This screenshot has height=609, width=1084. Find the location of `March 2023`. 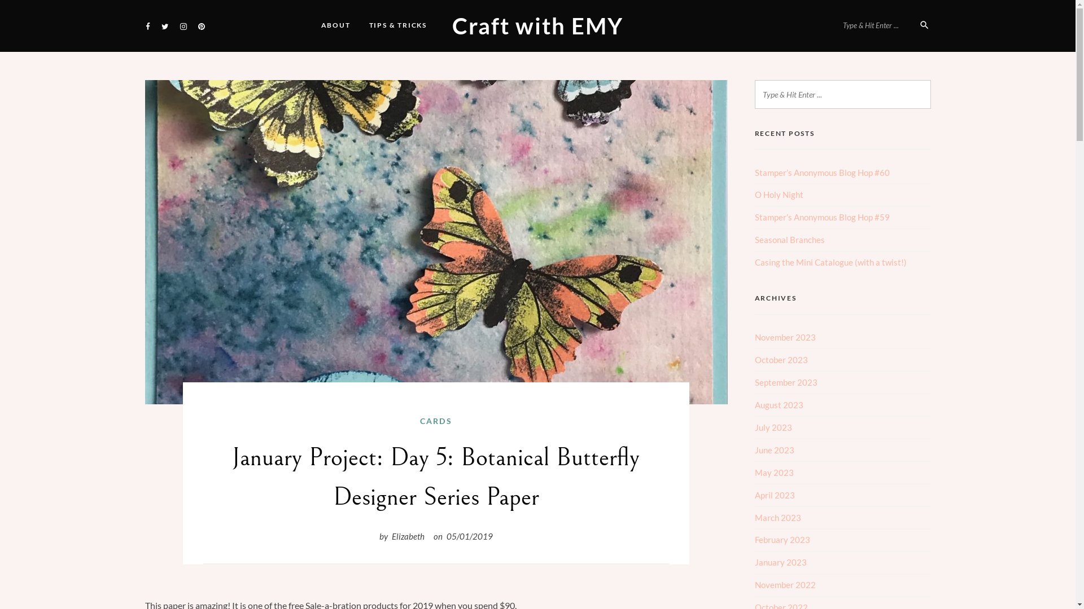

March 2023 is located at coordinates (777, 518).